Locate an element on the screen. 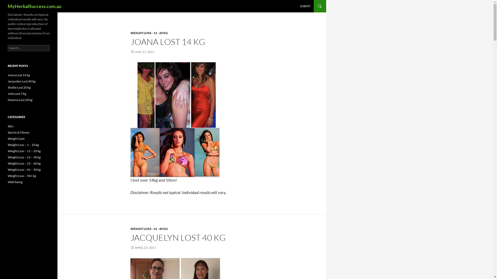  SUBMIT is located at coordinates (305, 6).